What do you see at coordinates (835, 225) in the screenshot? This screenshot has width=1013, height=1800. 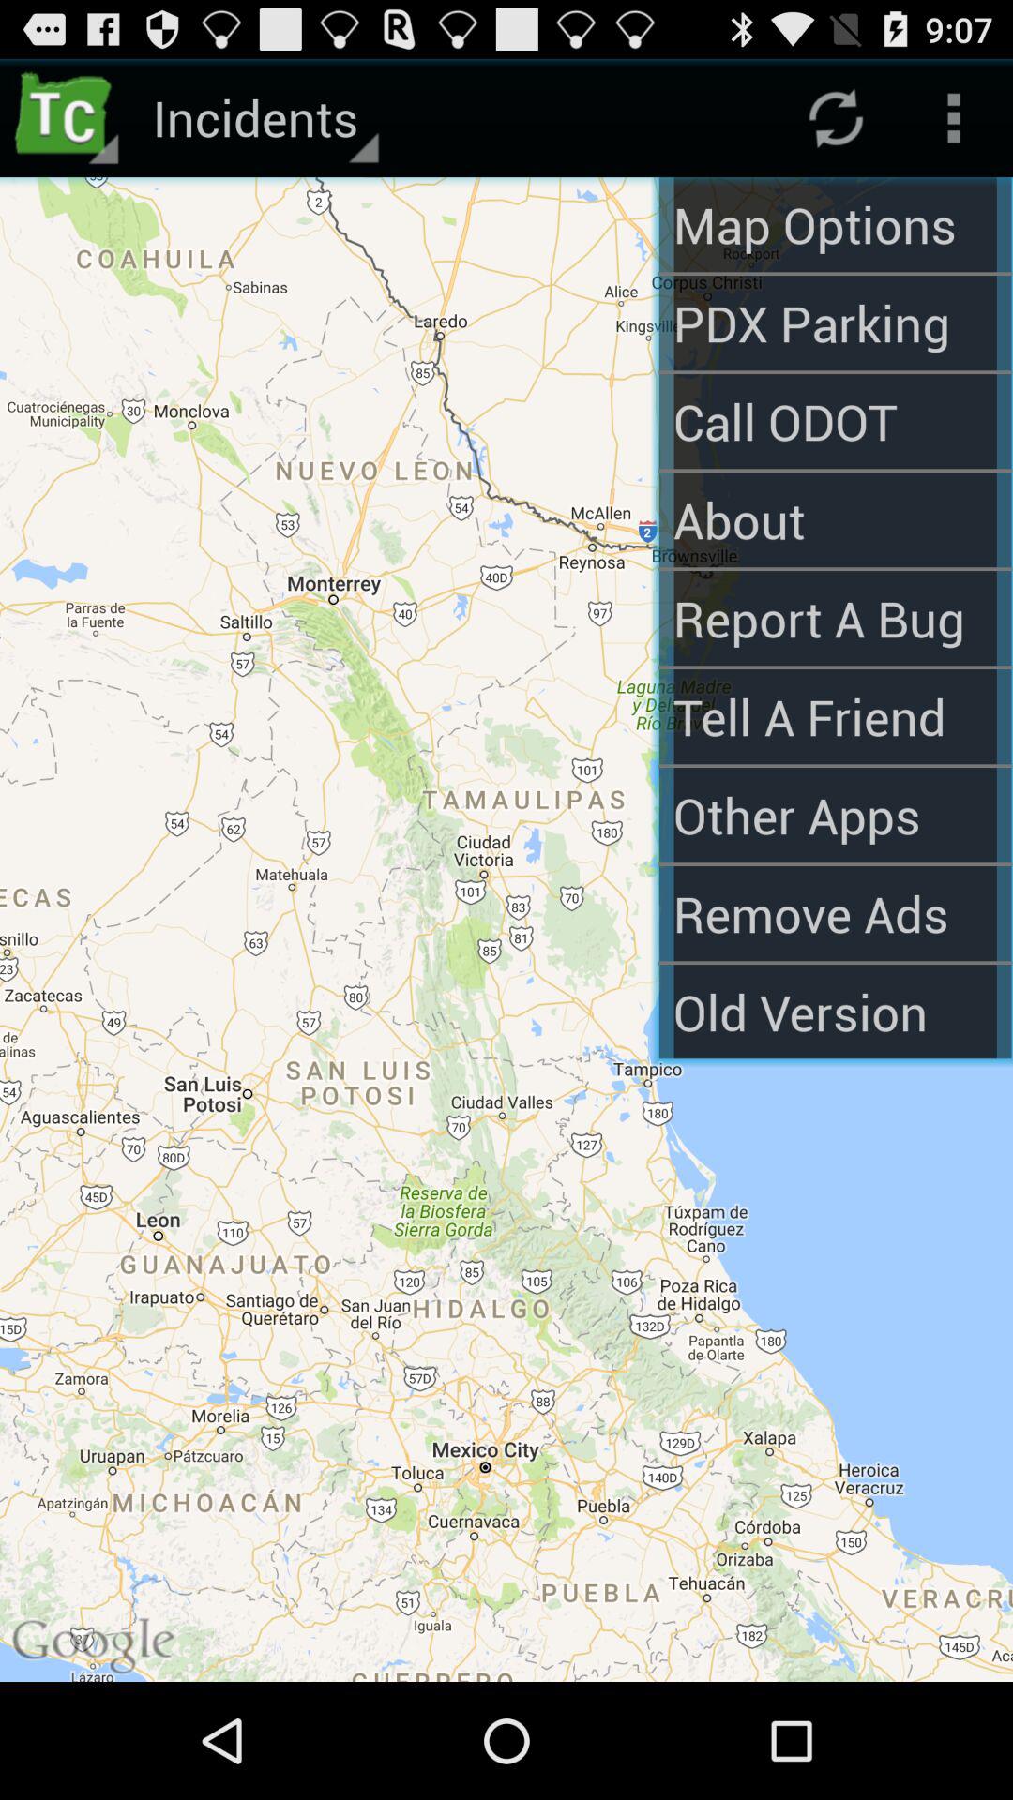 I see `choose item next to incidents icon` at bounding box center [835, 225].